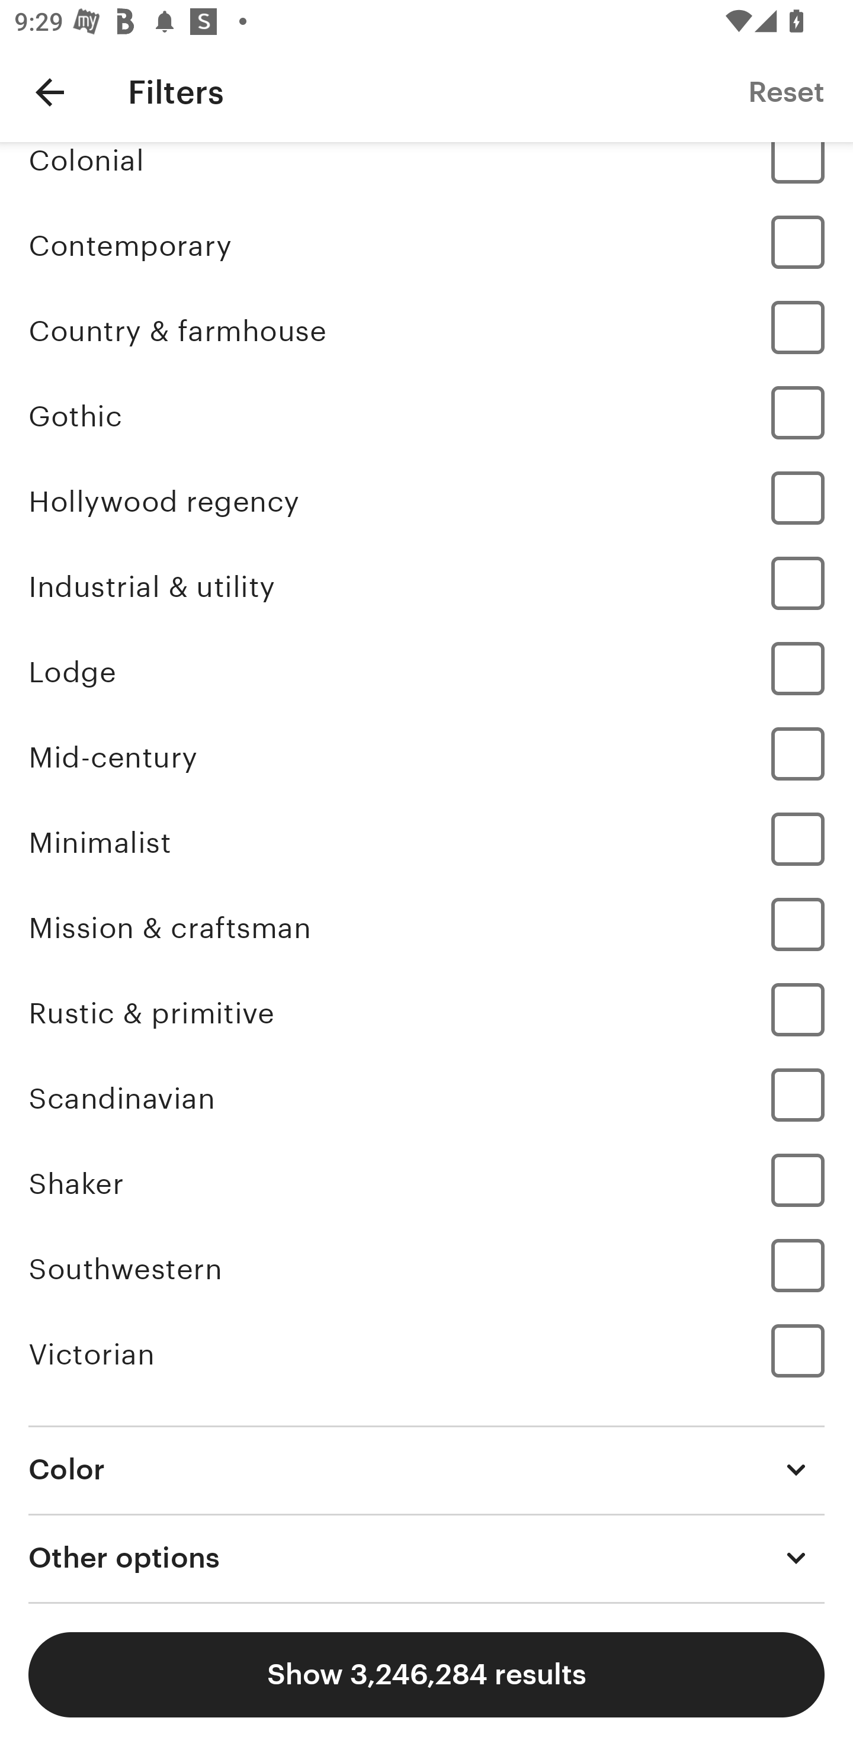 The image size is (853, 1753). I want to click on Other options, so click(426, 1558).